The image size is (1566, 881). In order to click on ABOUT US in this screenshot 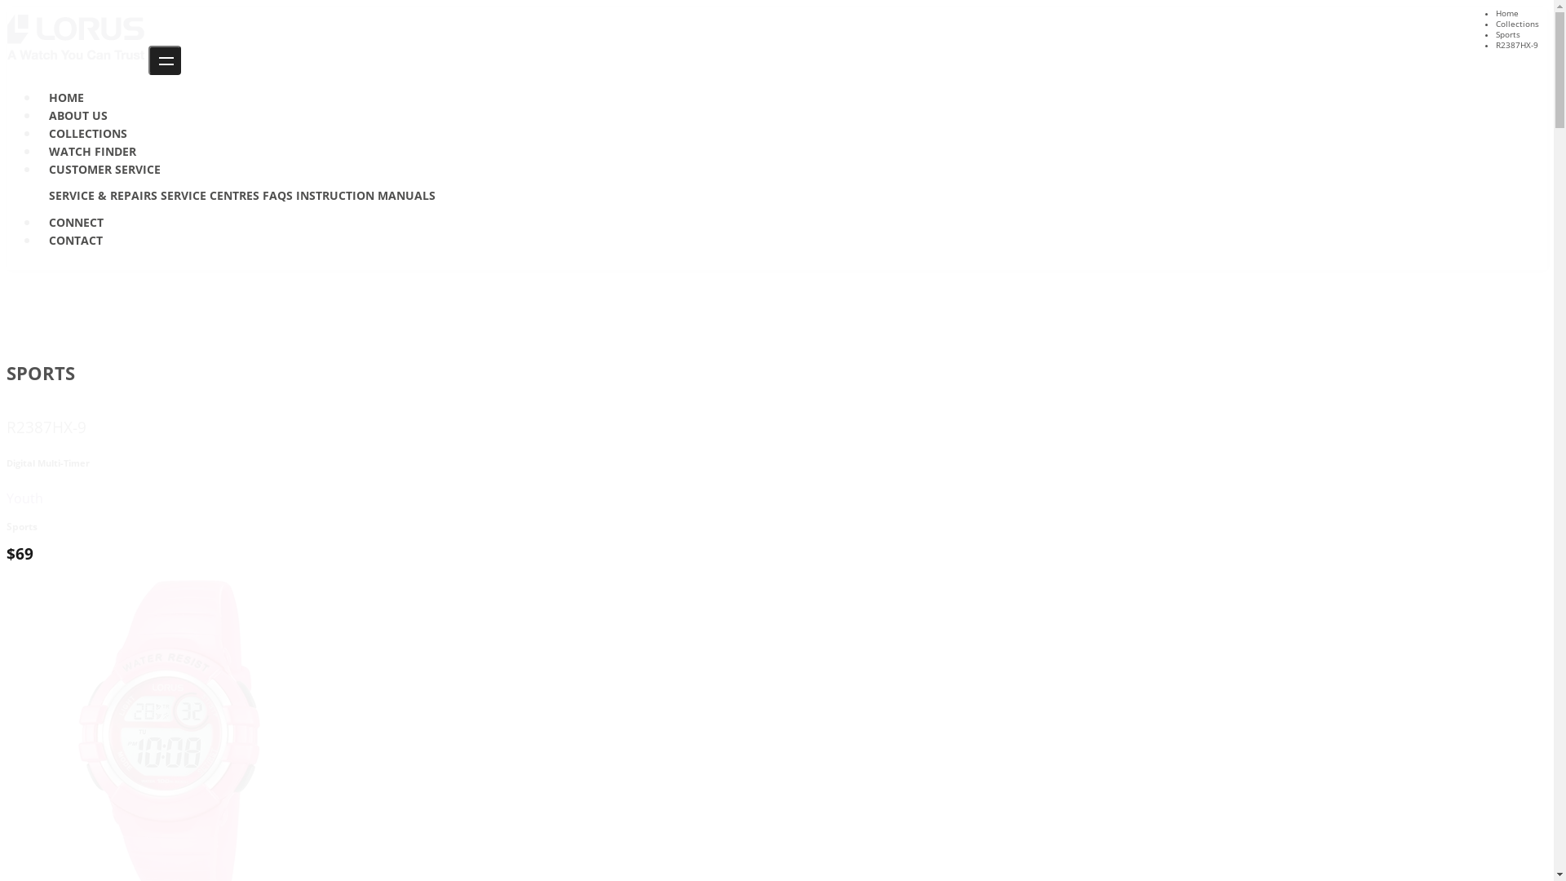, I will do `click(78, 116)`.